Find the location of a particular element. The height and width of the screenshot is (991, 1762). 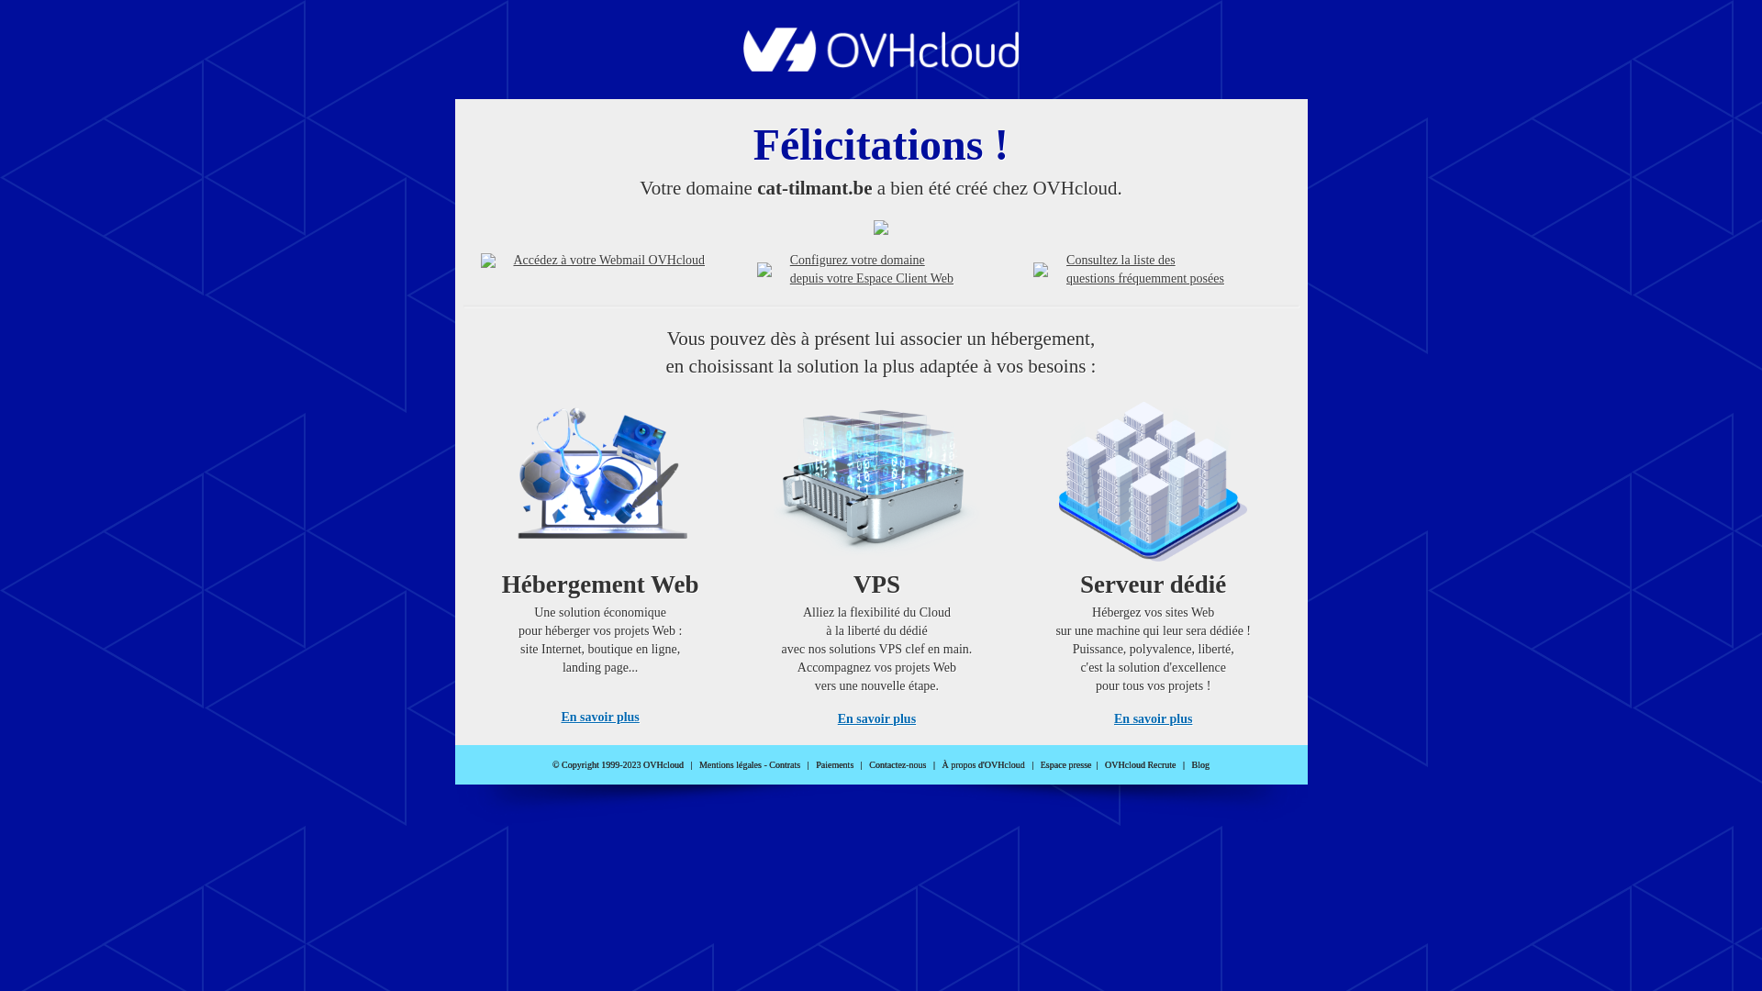

Contactez-nous is located at coordinates (898, 765).